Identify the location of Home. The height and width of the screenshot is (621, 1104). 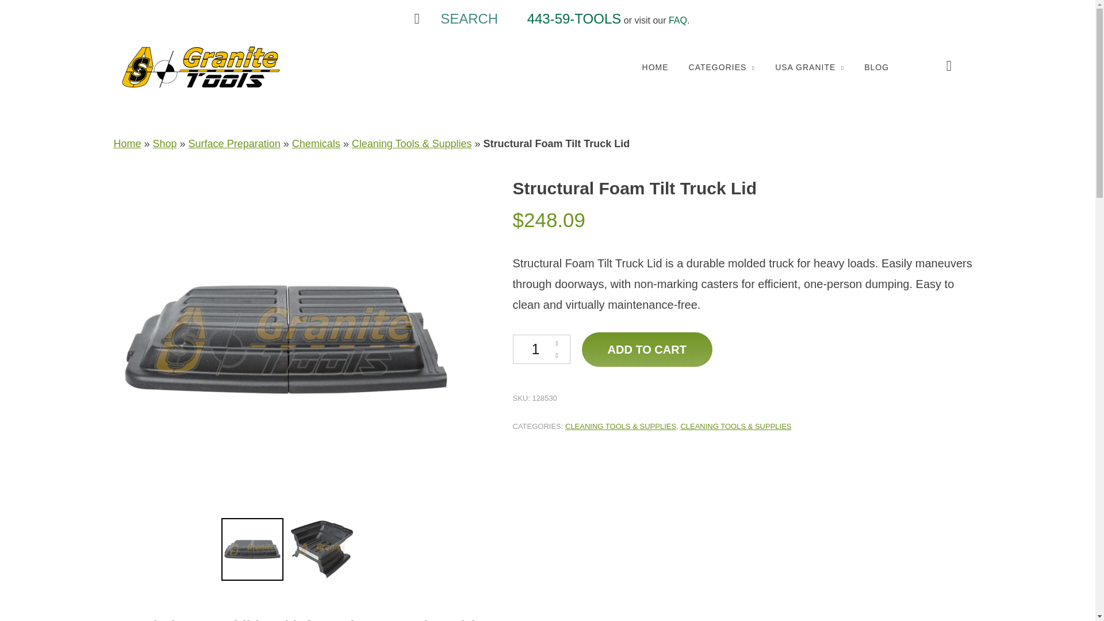
(127, 144).